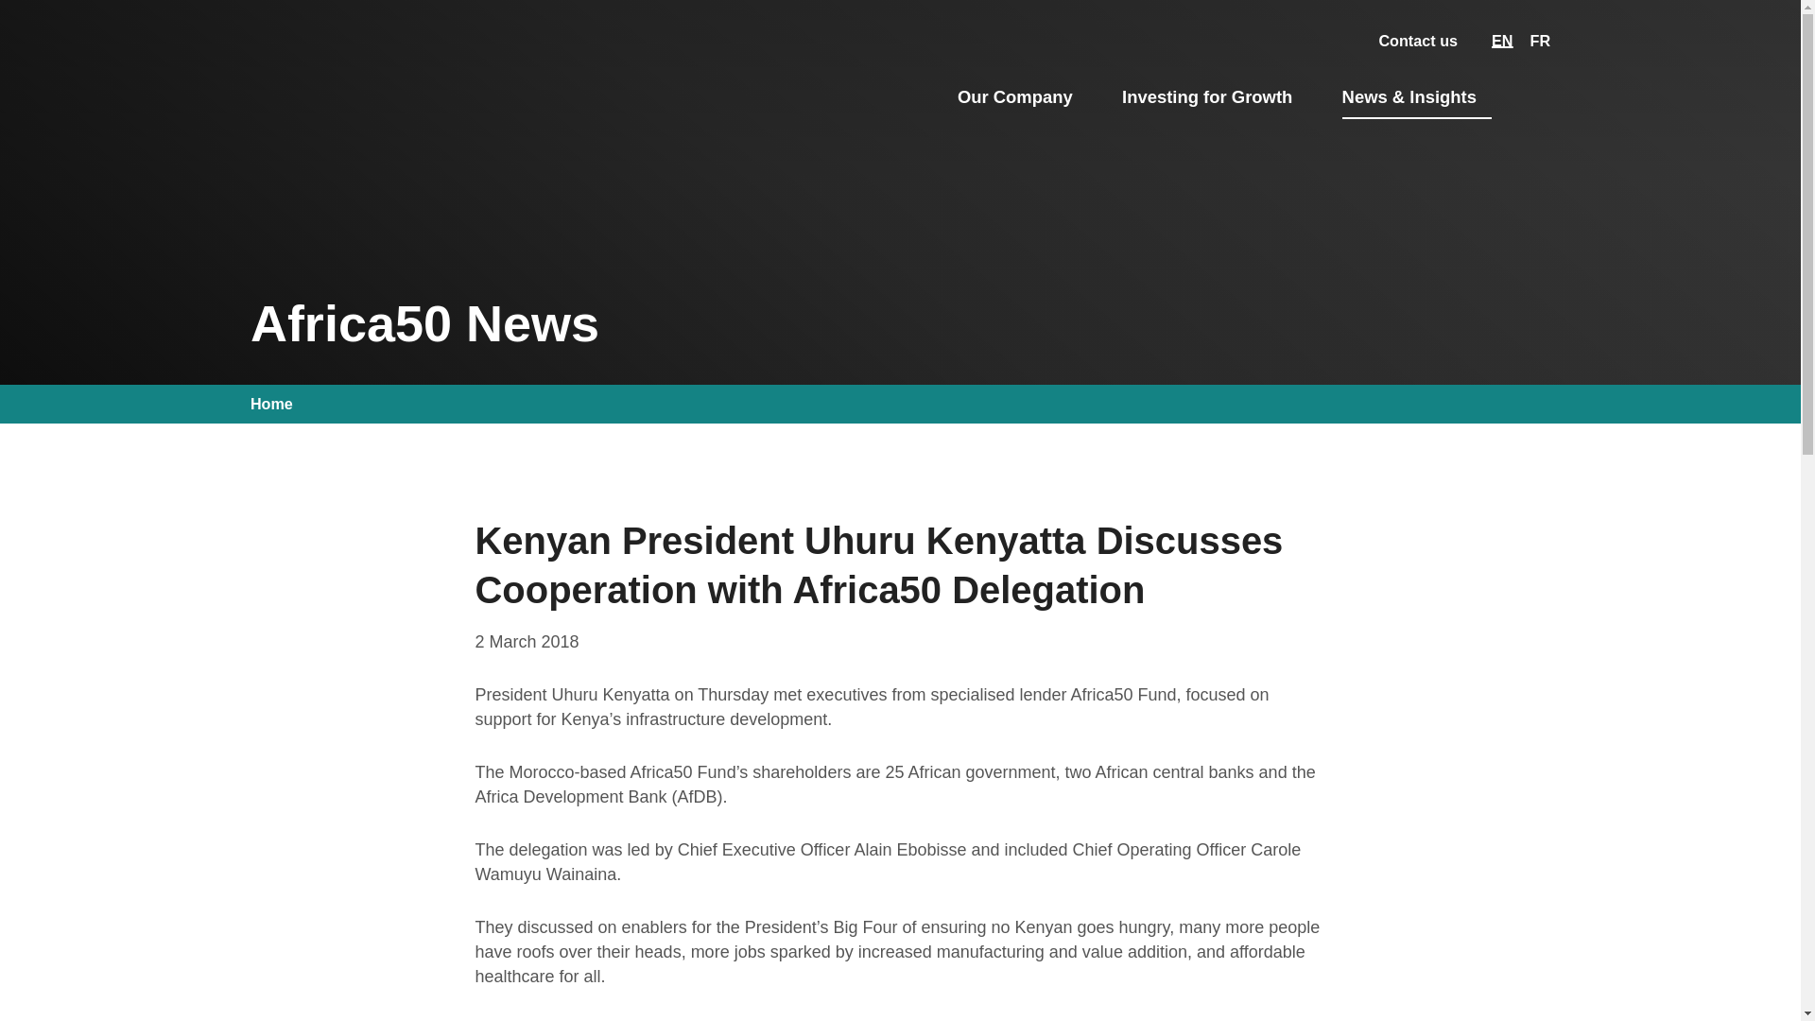 The image size is (1815, 1021). I want to click on FR, so click(1532, 42).